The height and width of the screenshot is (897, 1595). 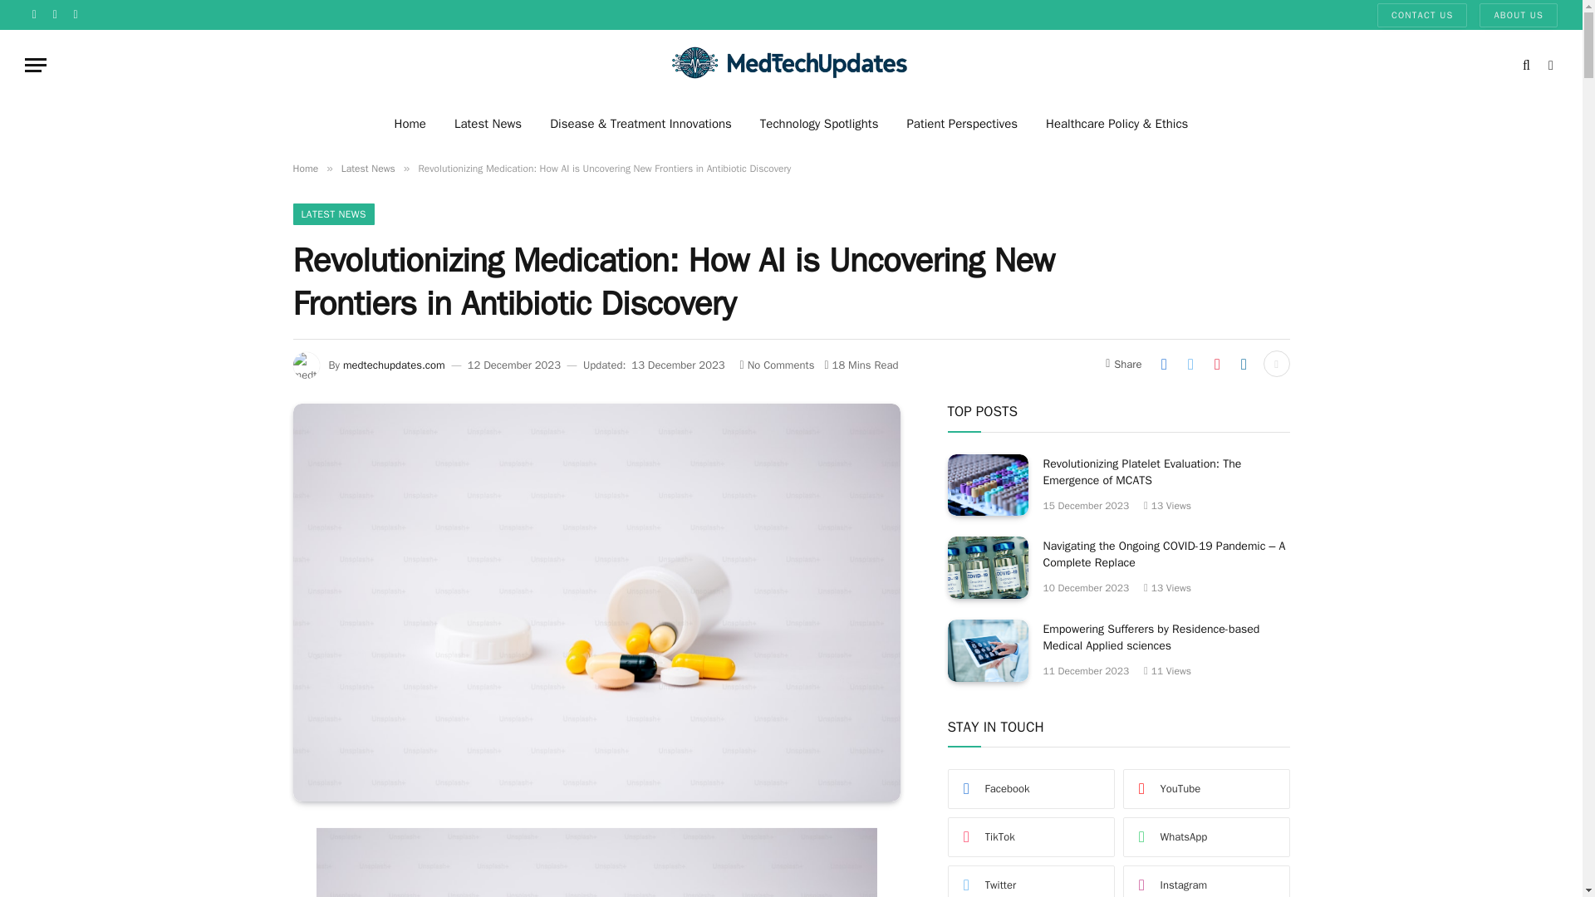 What do you see at coordinates (410, 123) in the screenshot?
I see `Home` at bounding box center [410, 123].